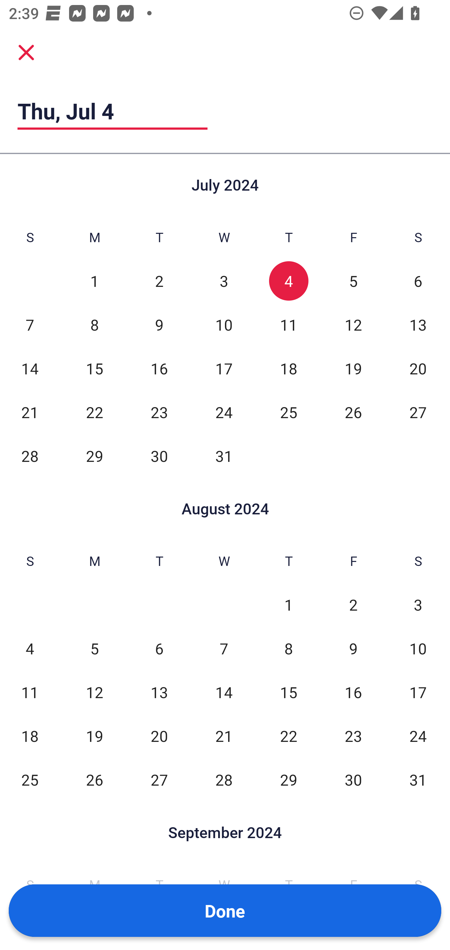  I want to click on 20 Sat, Jul 20, Not Selected, so click(418, 368).